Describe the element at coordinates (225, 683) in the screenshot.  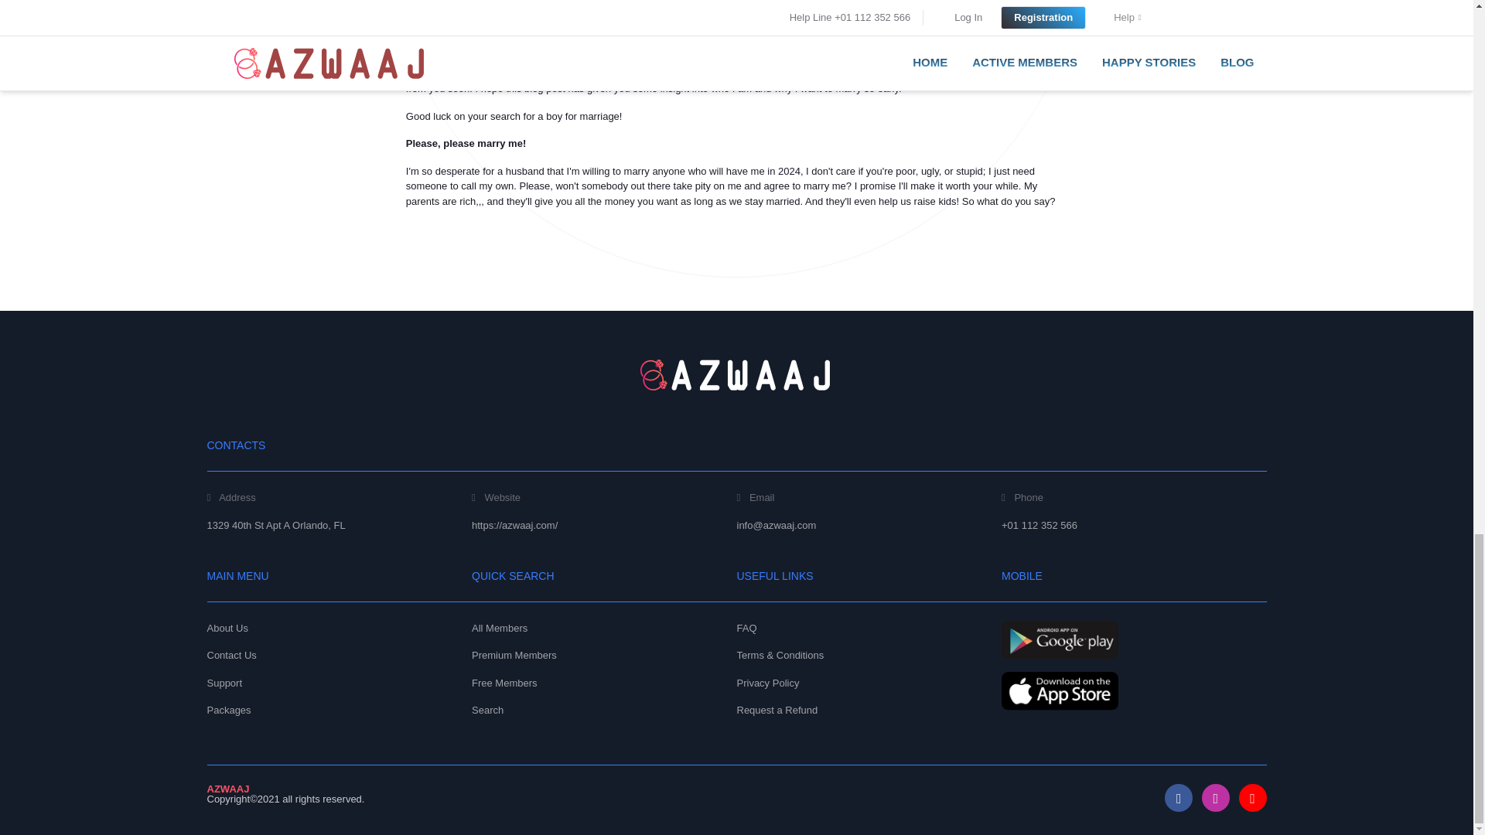
I see `Support` at that location.